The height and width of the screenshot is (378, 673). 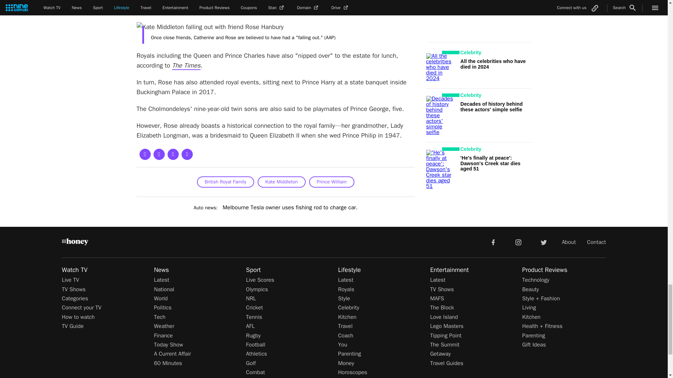 I want to click on twitter, so click(x=543, y=241).